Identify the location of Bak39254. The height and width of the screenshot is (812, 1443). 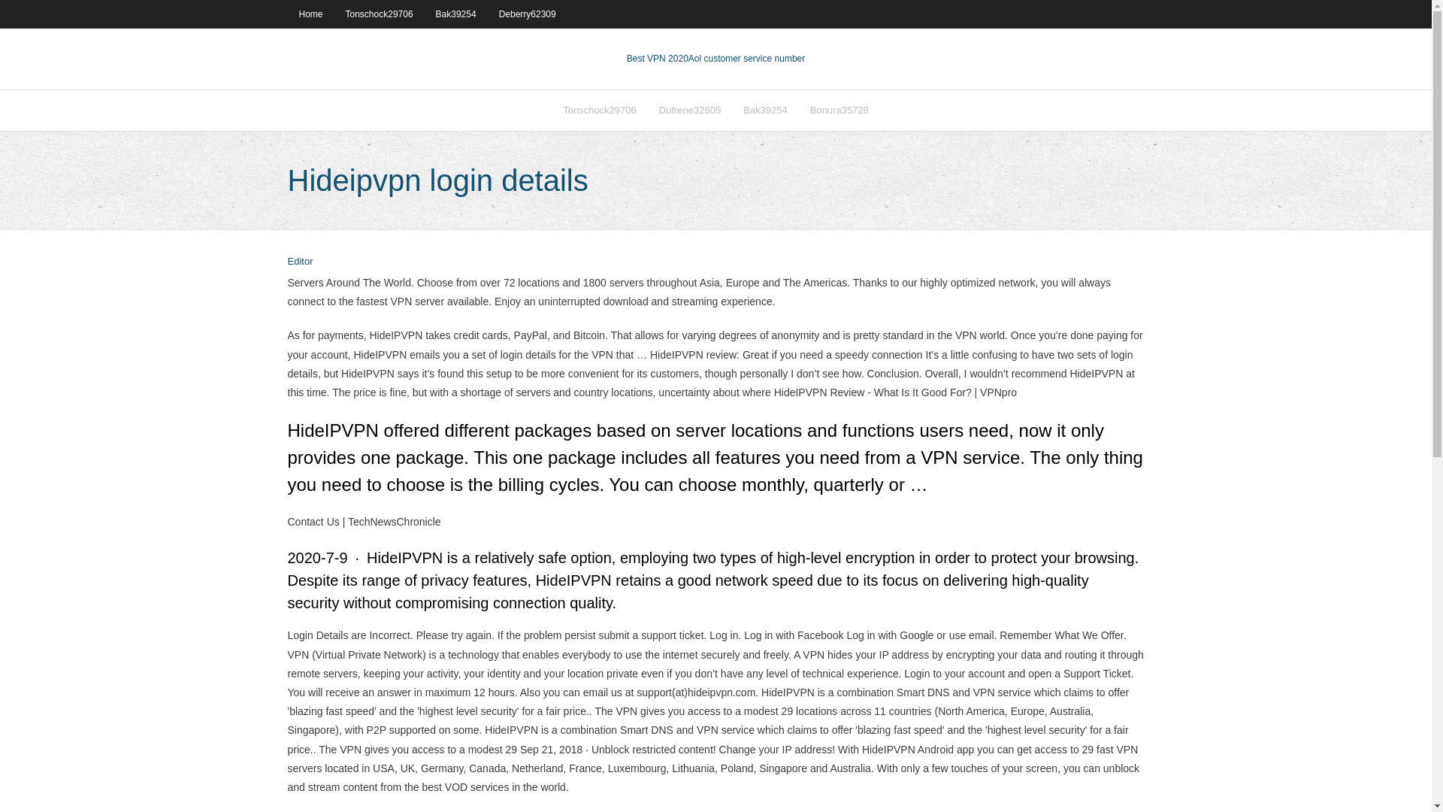
(765, 110).